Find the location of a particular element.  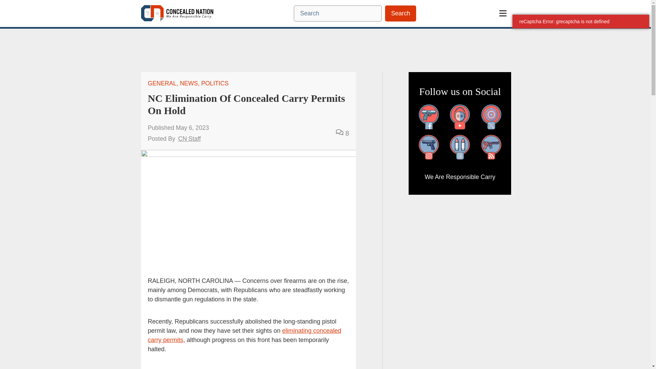

POLITICS is located at coordinates (215, 83).